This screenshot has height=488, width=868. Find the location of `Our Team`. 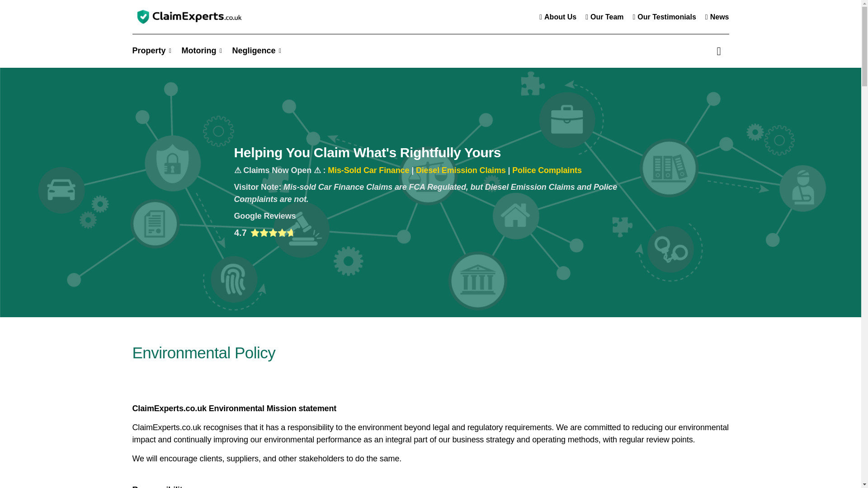

Our Team is located at coordinates (604, 17).